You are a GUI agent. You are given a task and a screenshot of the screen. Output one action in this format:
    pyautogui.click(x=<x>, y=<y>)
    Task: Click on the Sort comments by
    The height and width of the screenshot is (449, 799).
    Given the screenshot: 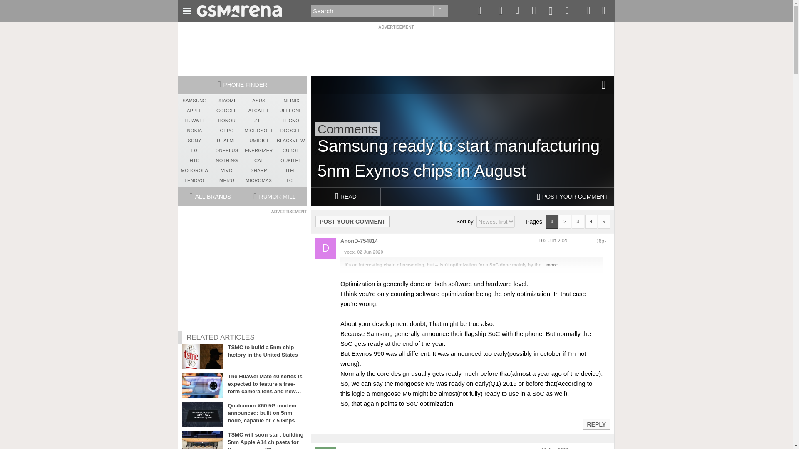 What is the action you would take?
    pyautogui.click(x=495, y=222)
    